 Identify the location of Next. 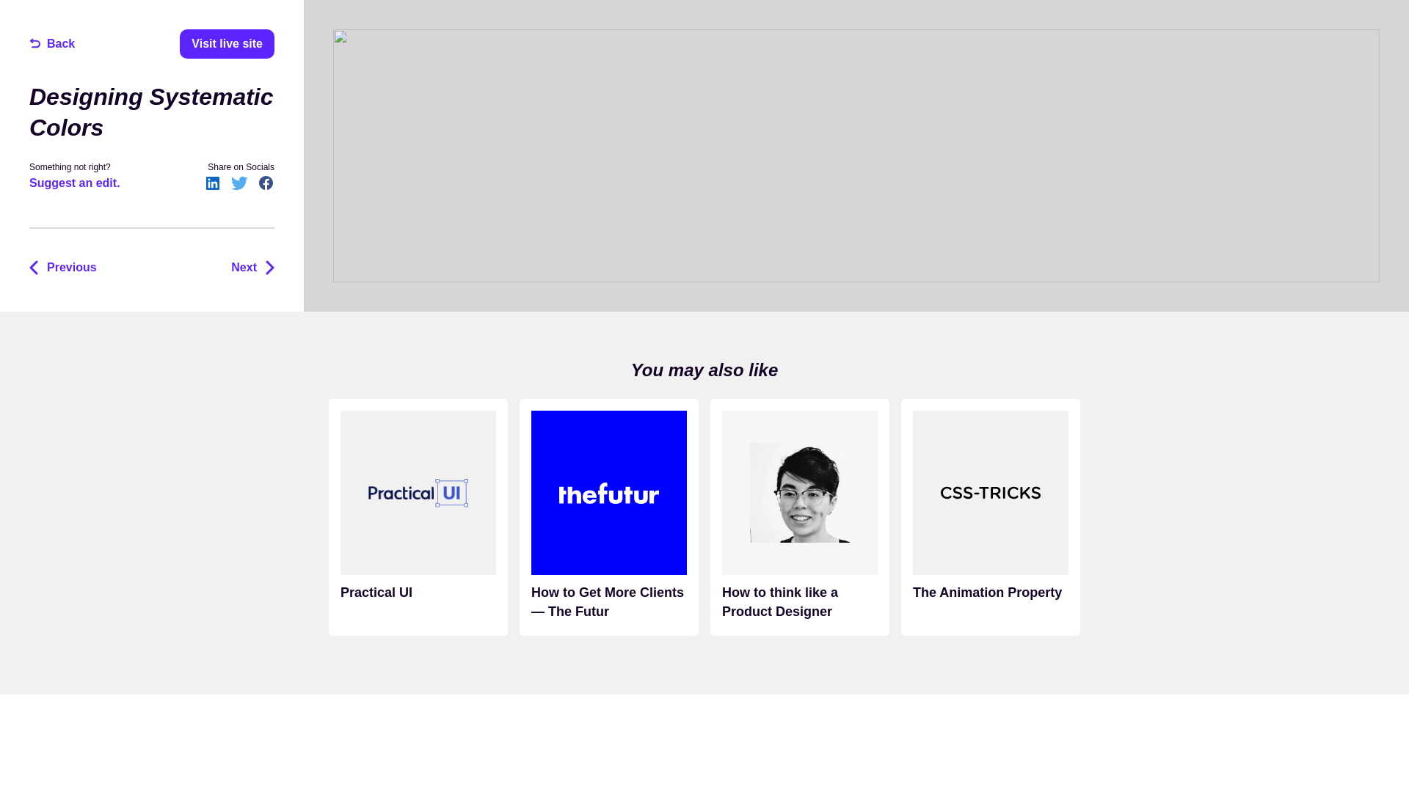
(247, 267).